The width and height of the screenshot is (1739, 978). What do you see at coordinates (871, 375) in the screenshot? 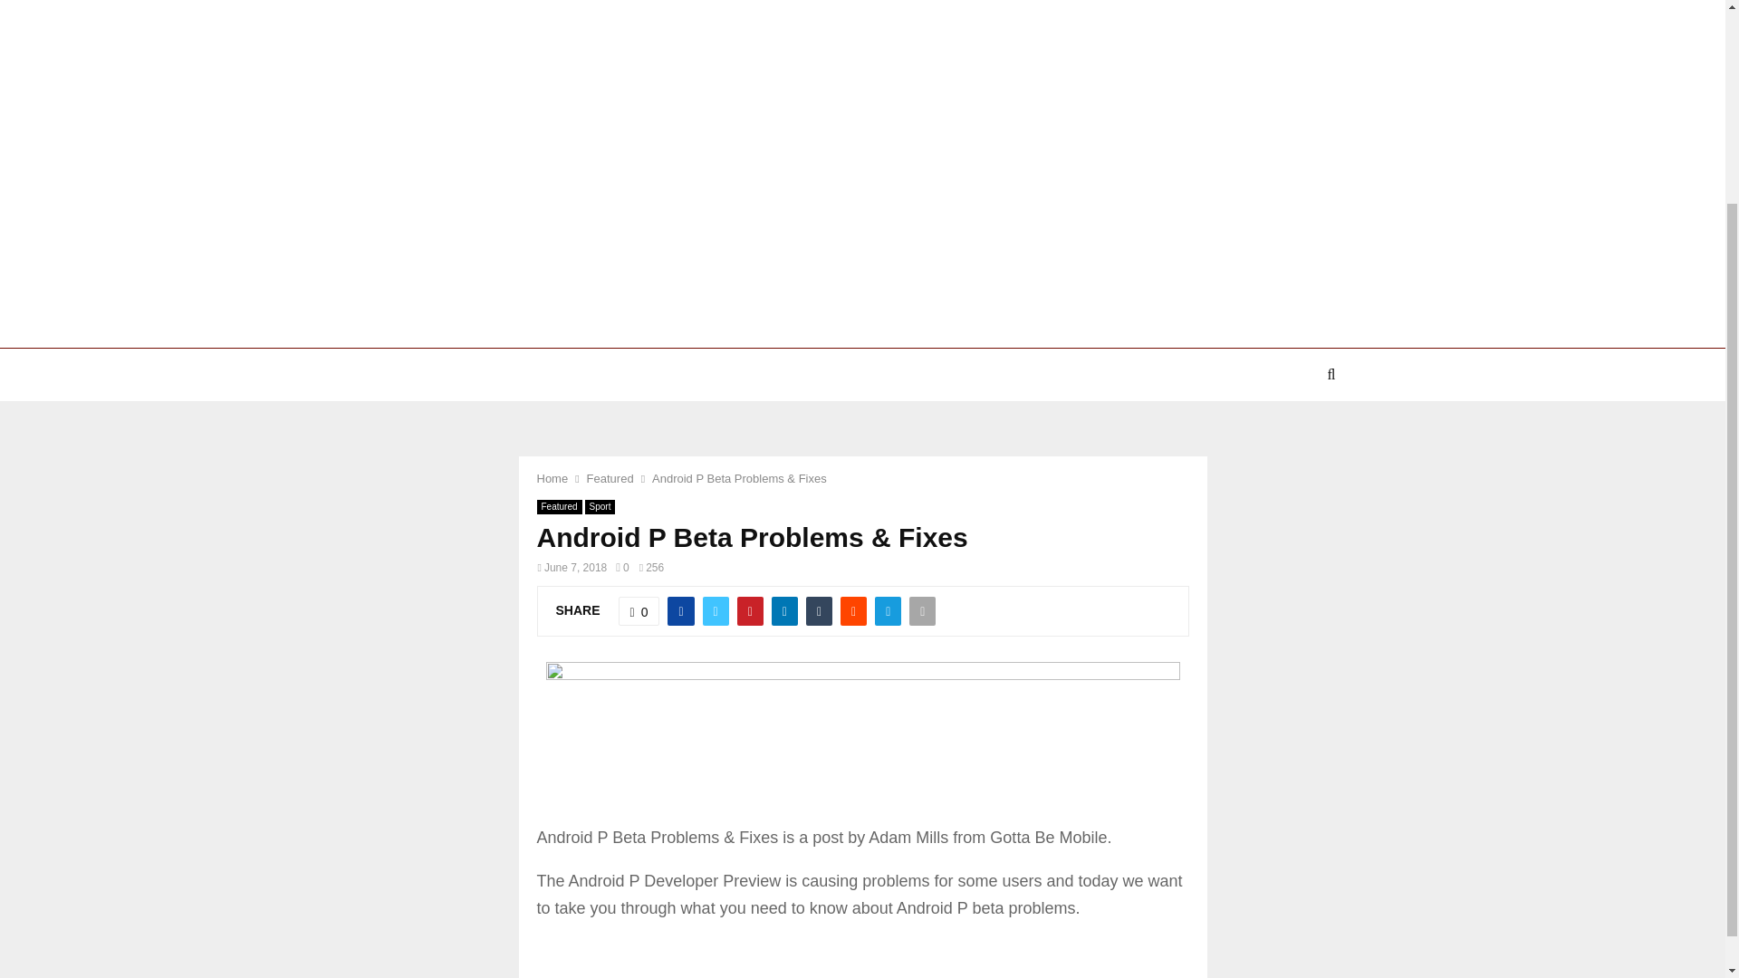
I see `SPORT` at bounding box center [871, 375].